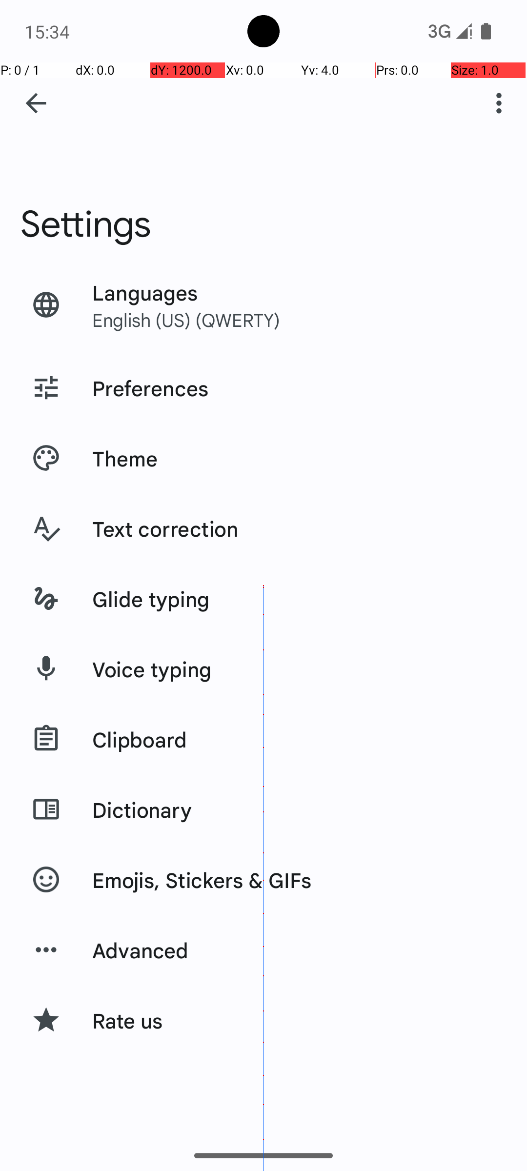  I want to click on Preferences, so click(150, 388).